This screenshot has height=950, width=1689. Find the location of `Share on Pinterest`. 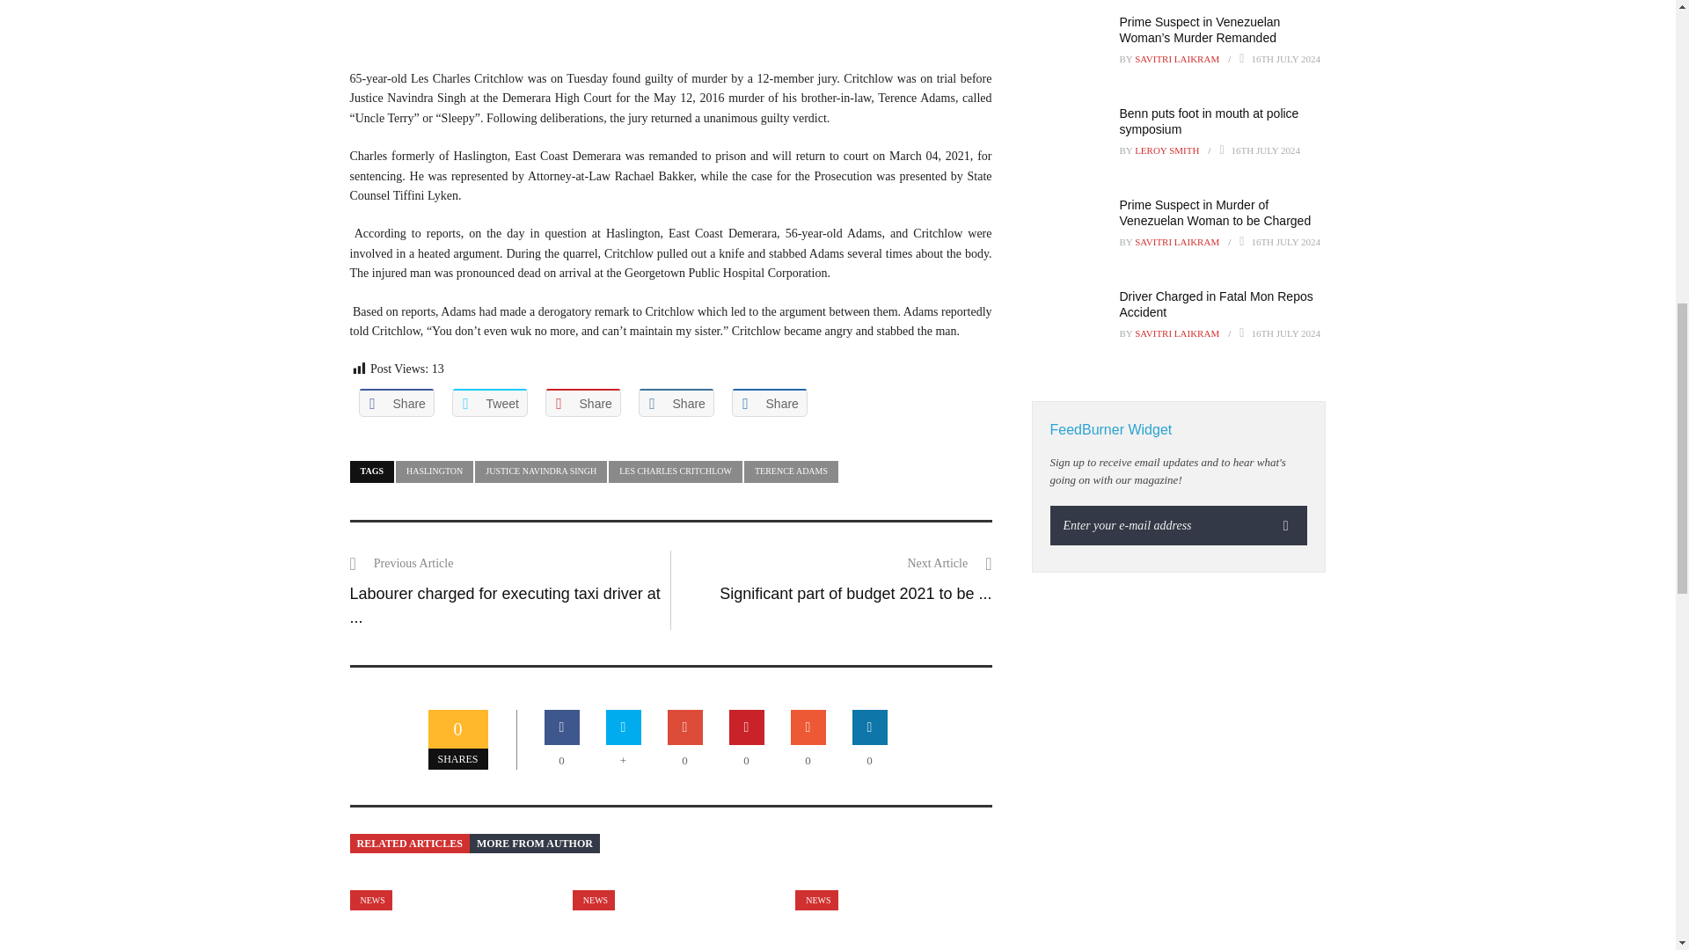

Share on Pinterest is located at coordinates (583, 403).